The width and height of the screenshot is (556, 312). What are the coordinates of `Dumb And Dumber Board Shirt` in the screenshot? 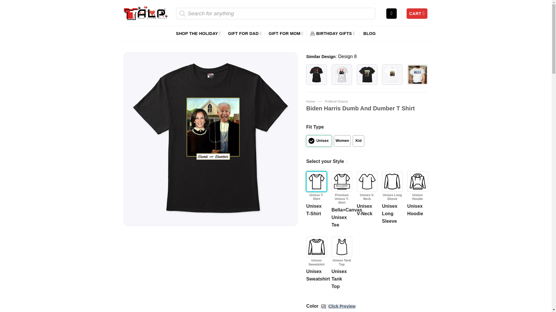 It's located at (417, 75).